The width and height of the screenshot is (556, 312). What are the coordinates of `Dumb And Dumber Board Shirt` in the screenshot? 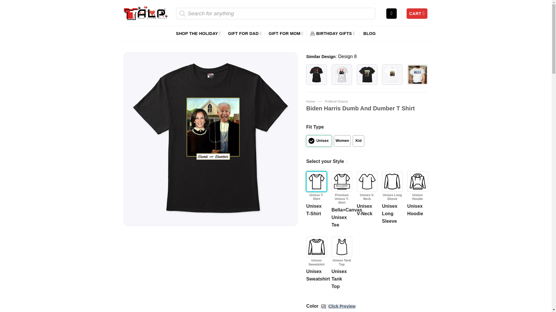 It's located at (417, 75).